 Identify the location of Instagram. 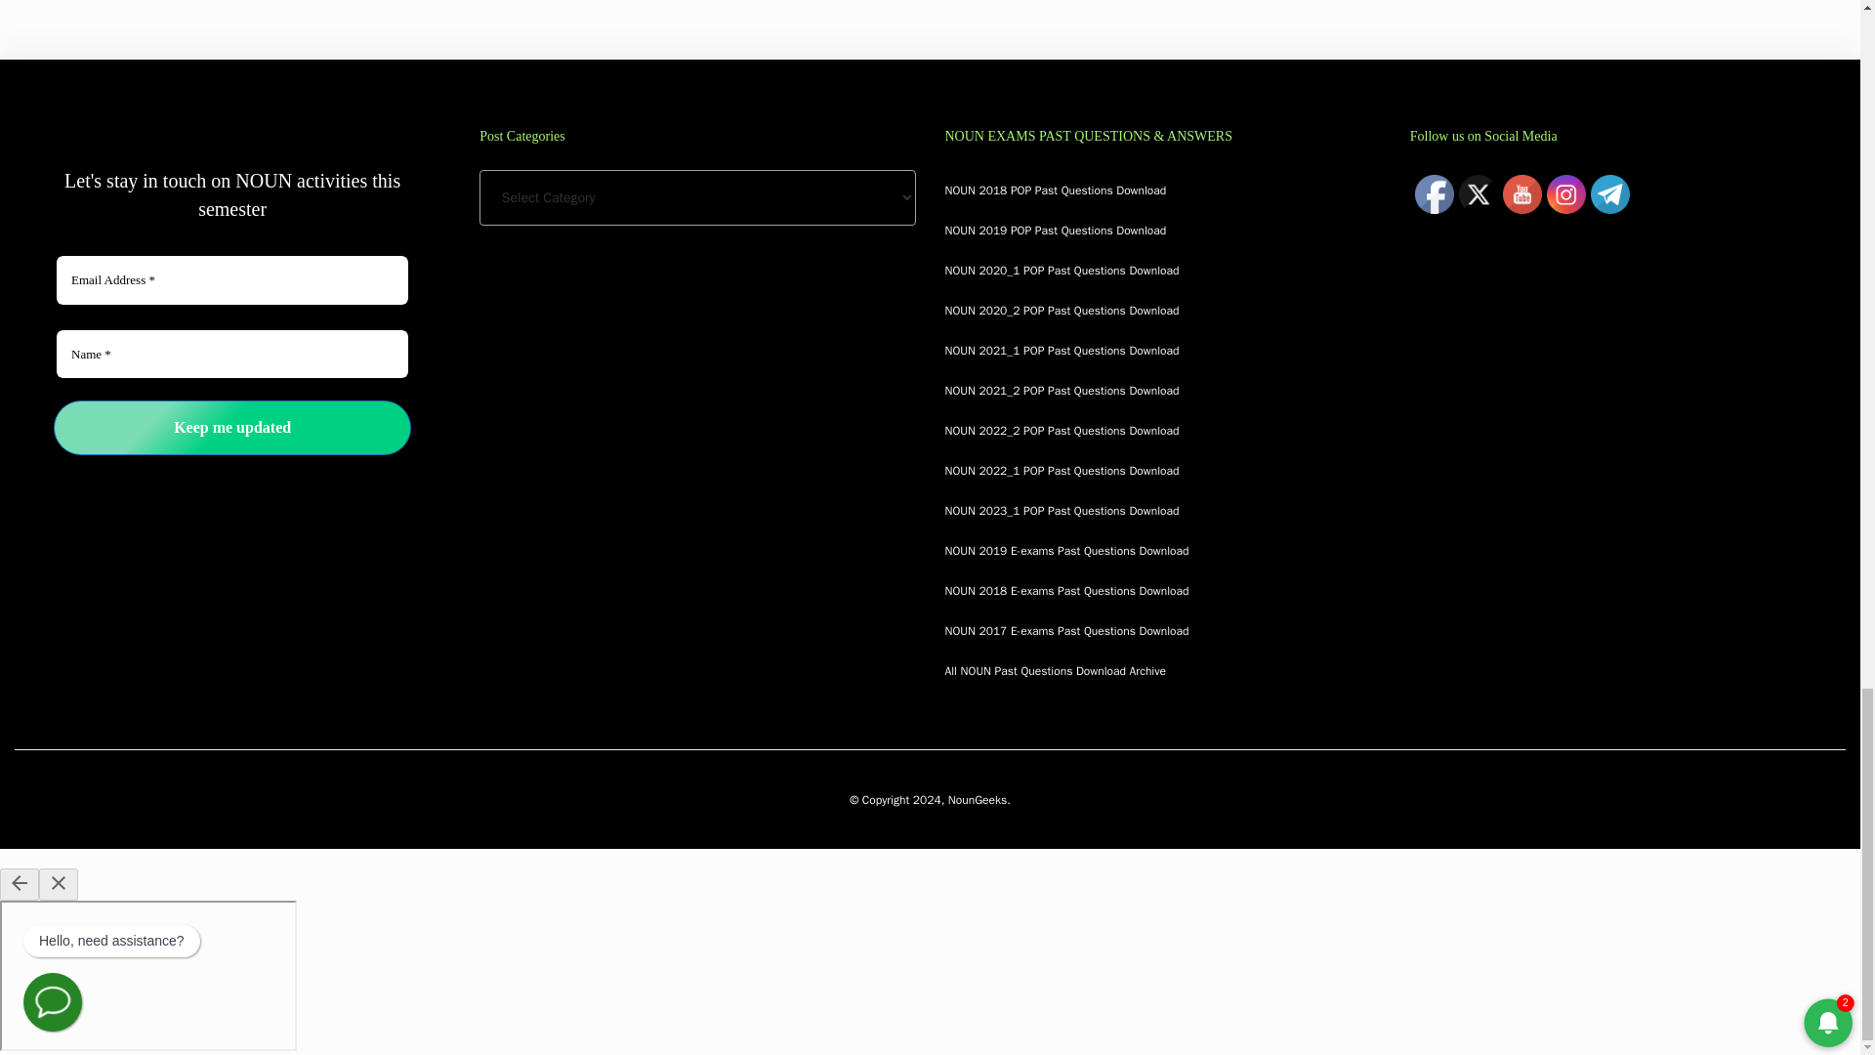
(1566, 194).